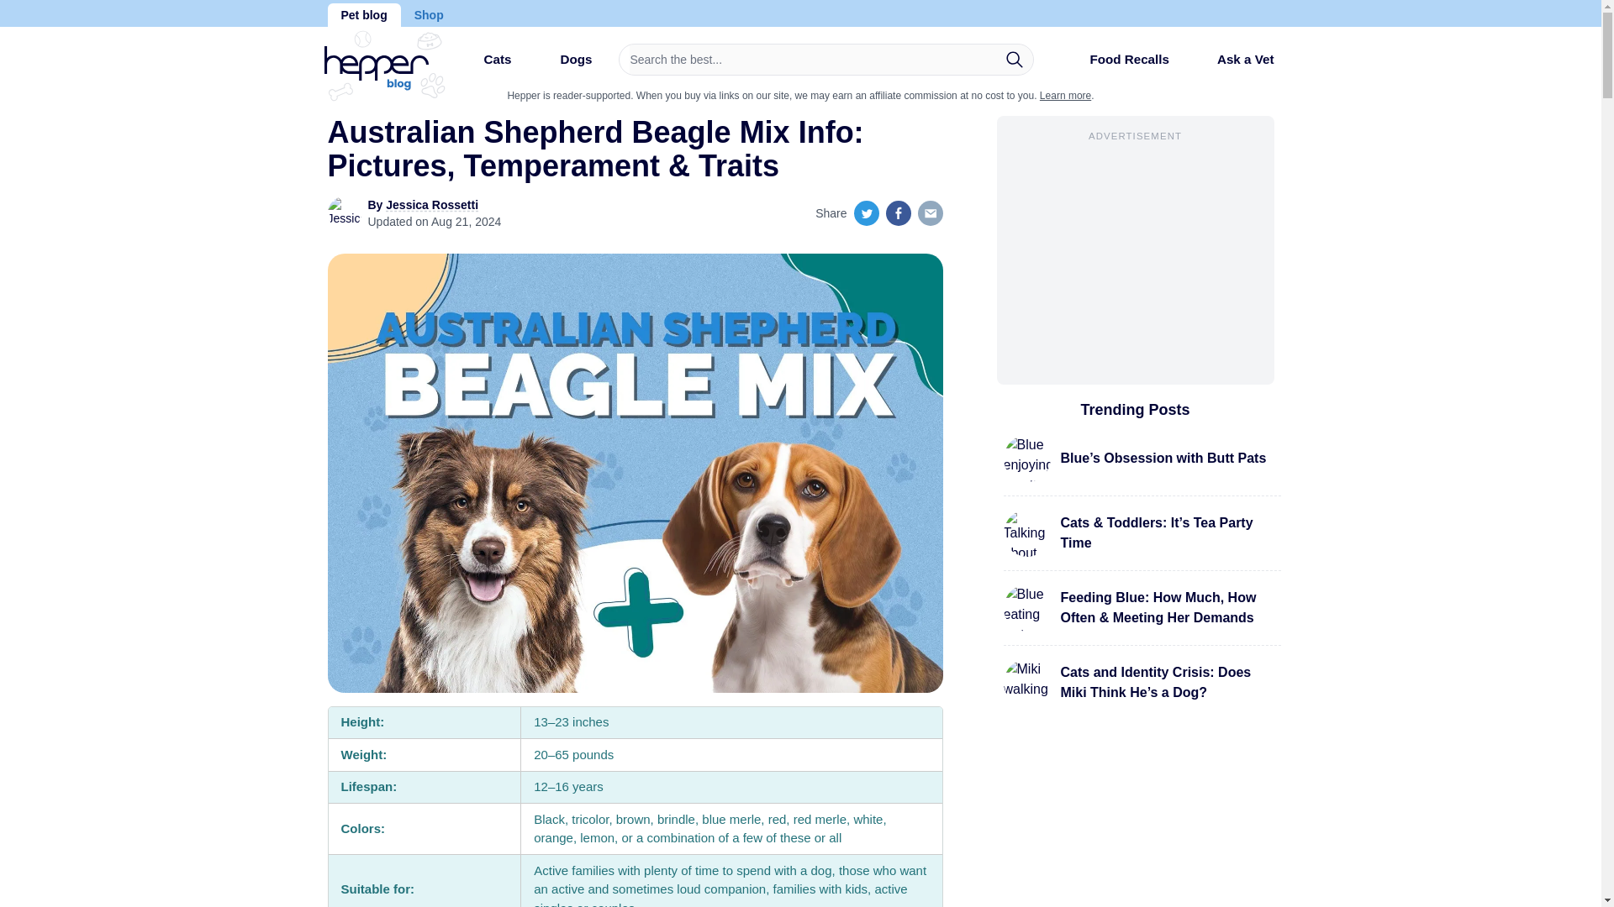  Describe the element at coordinates (1232, 59) in the screenshot. I see `Ask a Vet` at that location.